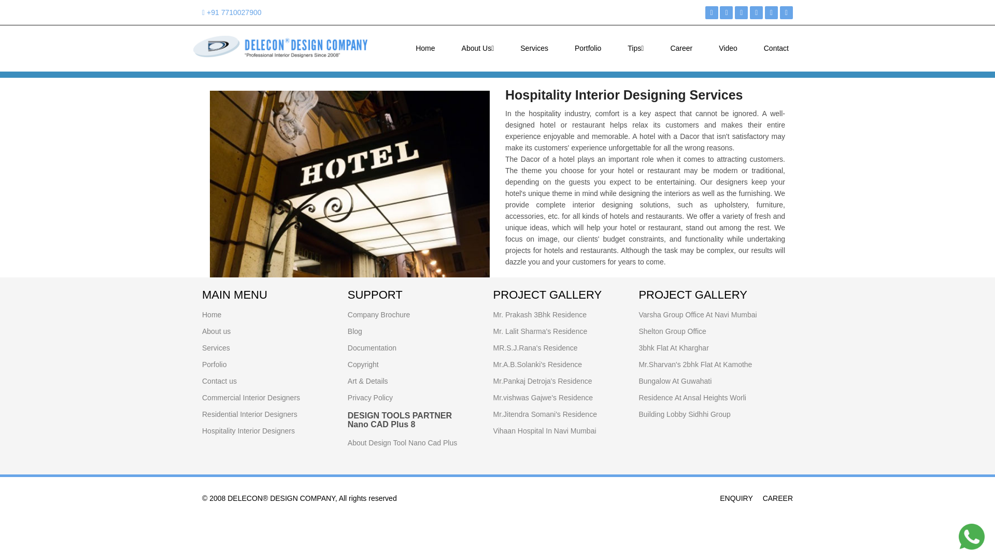 This screenshot has width=995, height=560. Describe the element at coordinates (219, 381) in the screenshot. I see `Contact us` at that location.